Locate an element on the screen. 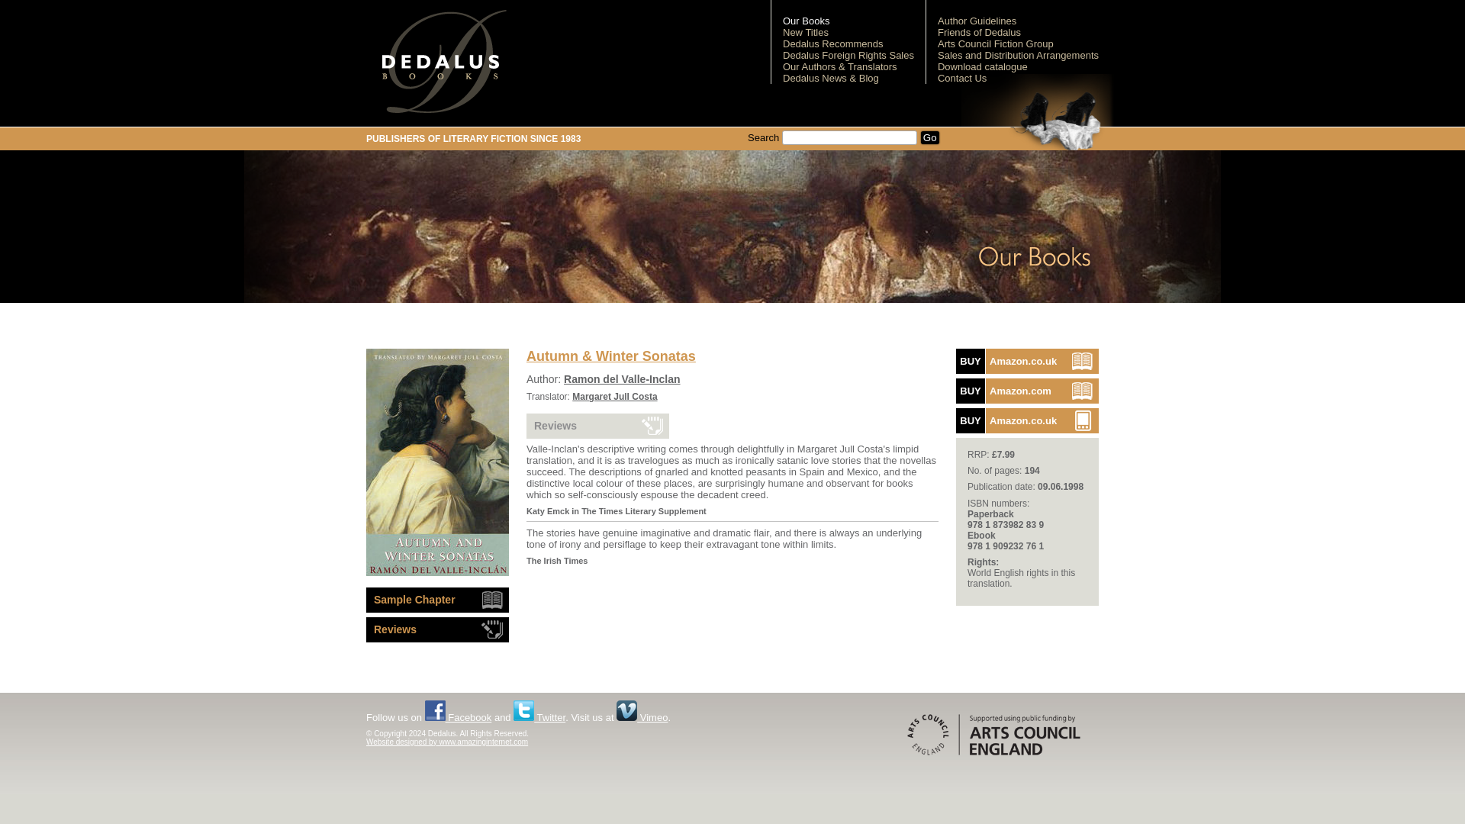 This screenshot has height=824, width=1465. Twitter is located at coordinates (539, 717).